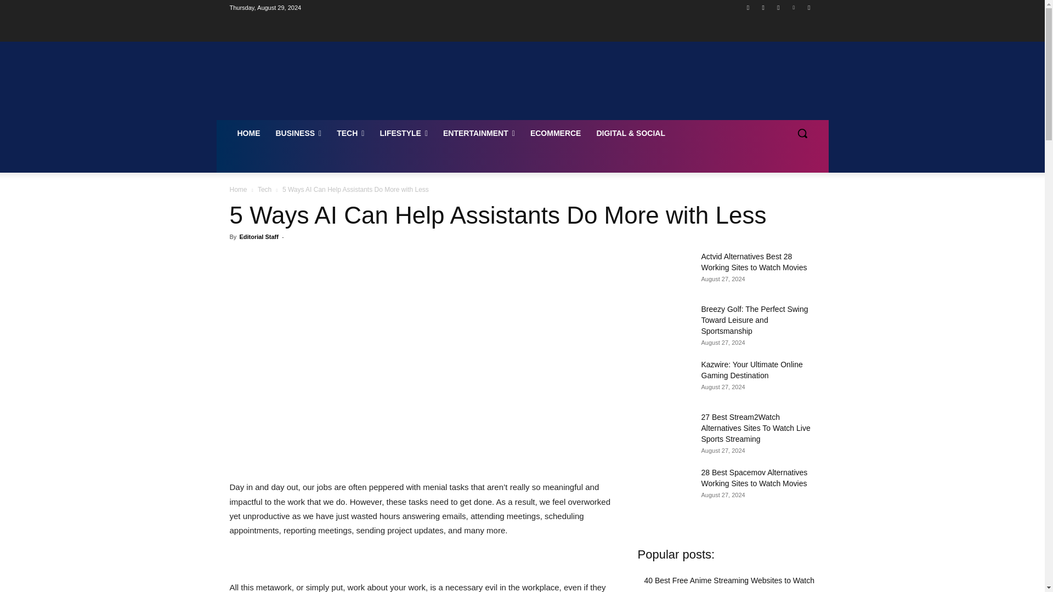 The height and width of the screenshot is (592, 1053). I want to click on Facebook, so click(748, 7).